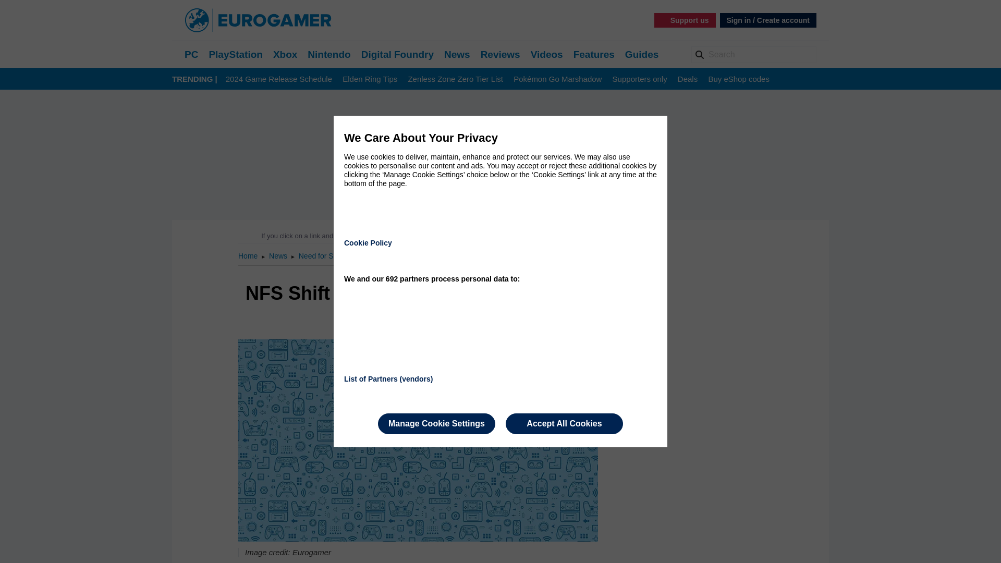 The height and width of the screenshot is (563, 1001). What do you see at coordinates (594, 54) in the screenshot?
I see `Features` at bounding box center [594, 54].